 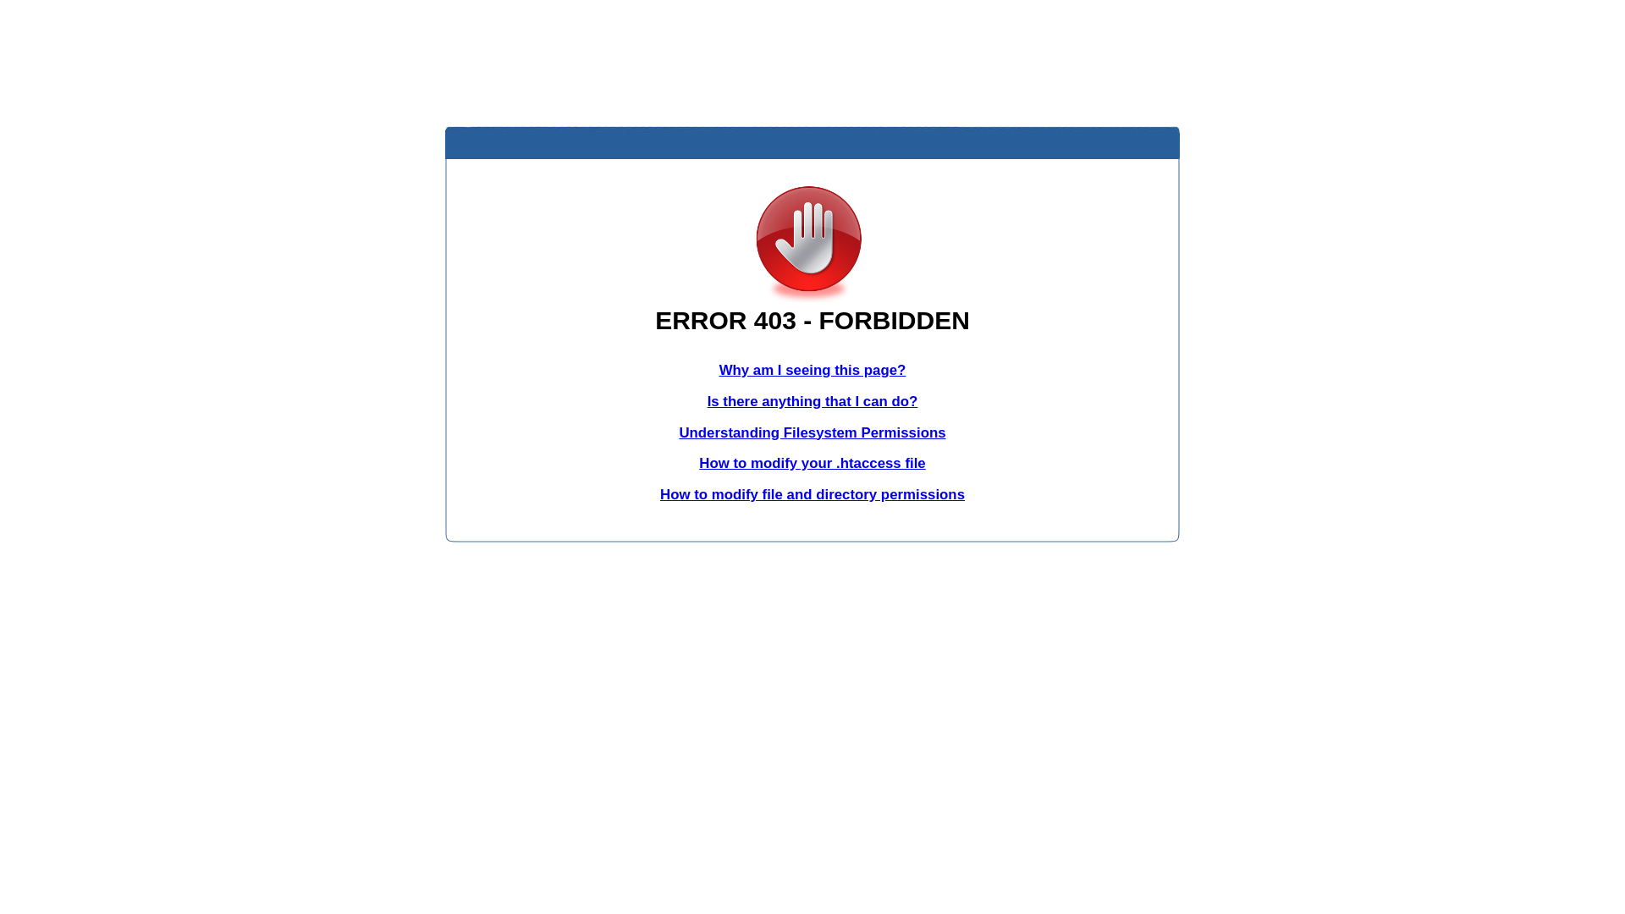 What do you see at coordinates (812, 401) in the screenshot?
I see `Is there anything that I can do?` at bounding box center [812, 401].